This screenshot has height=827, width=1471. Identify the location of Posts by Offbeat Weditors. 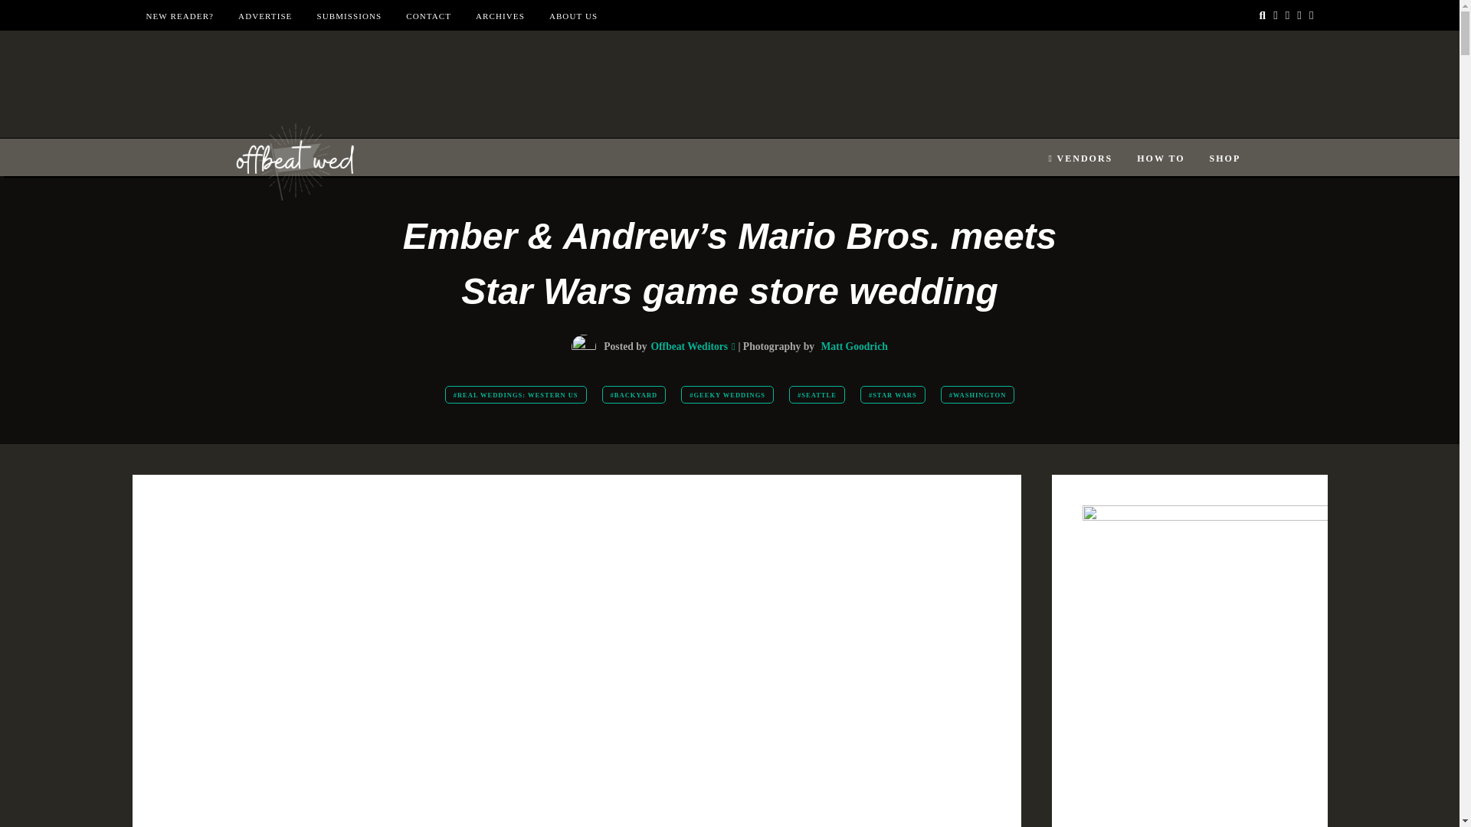
(690, 346).